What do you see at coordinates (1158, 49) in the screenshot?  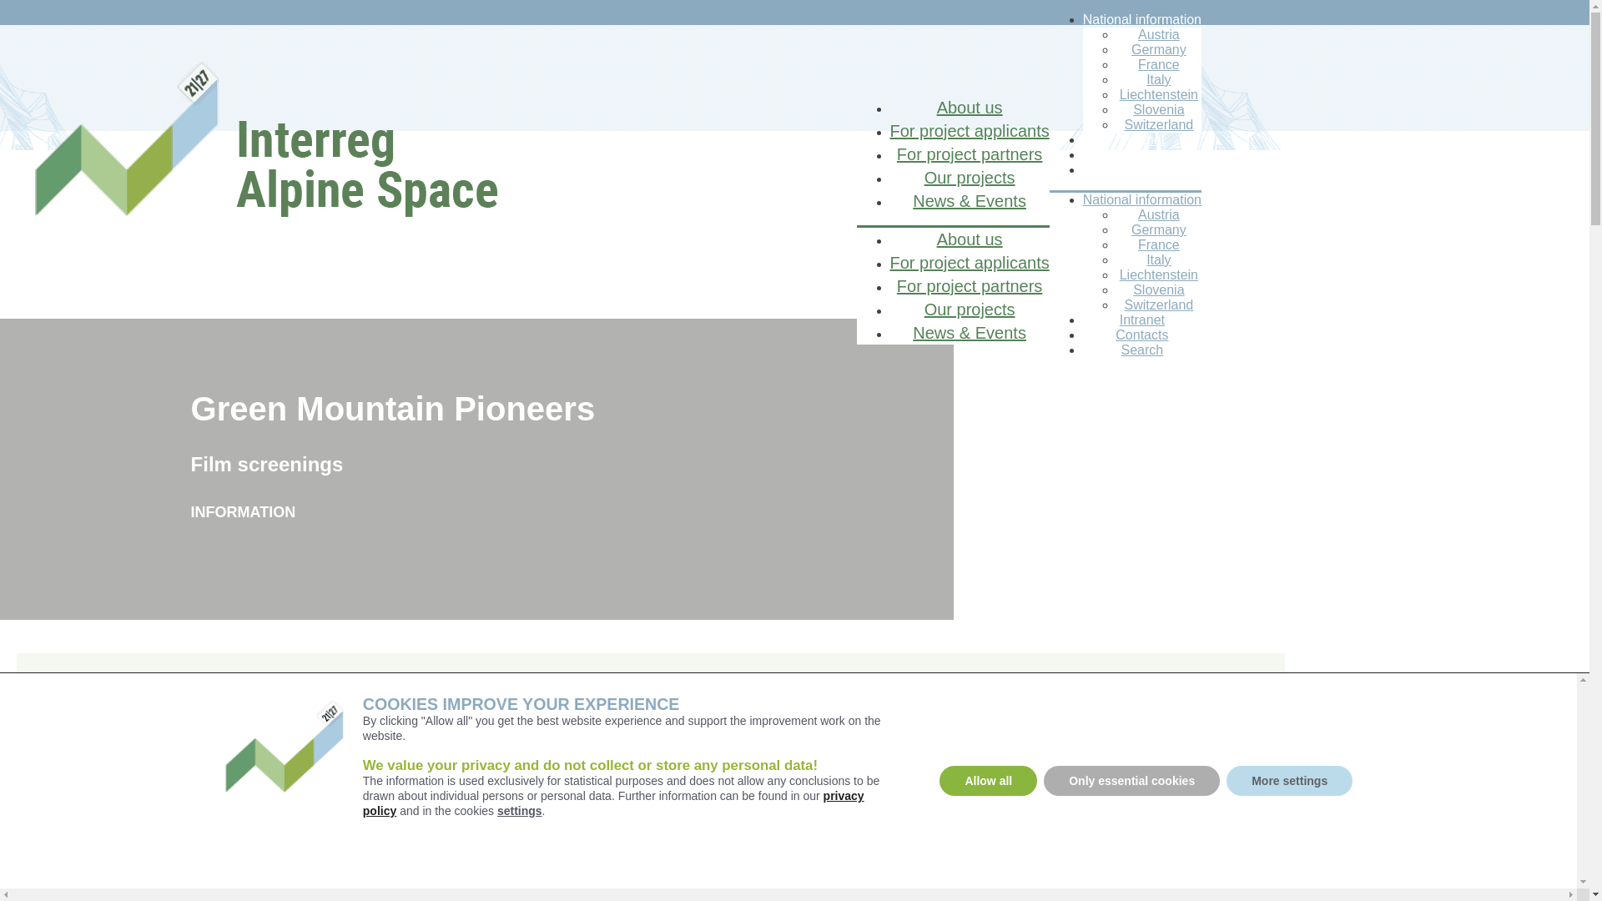 I see `Germany` at bounding box center [1158, 49].